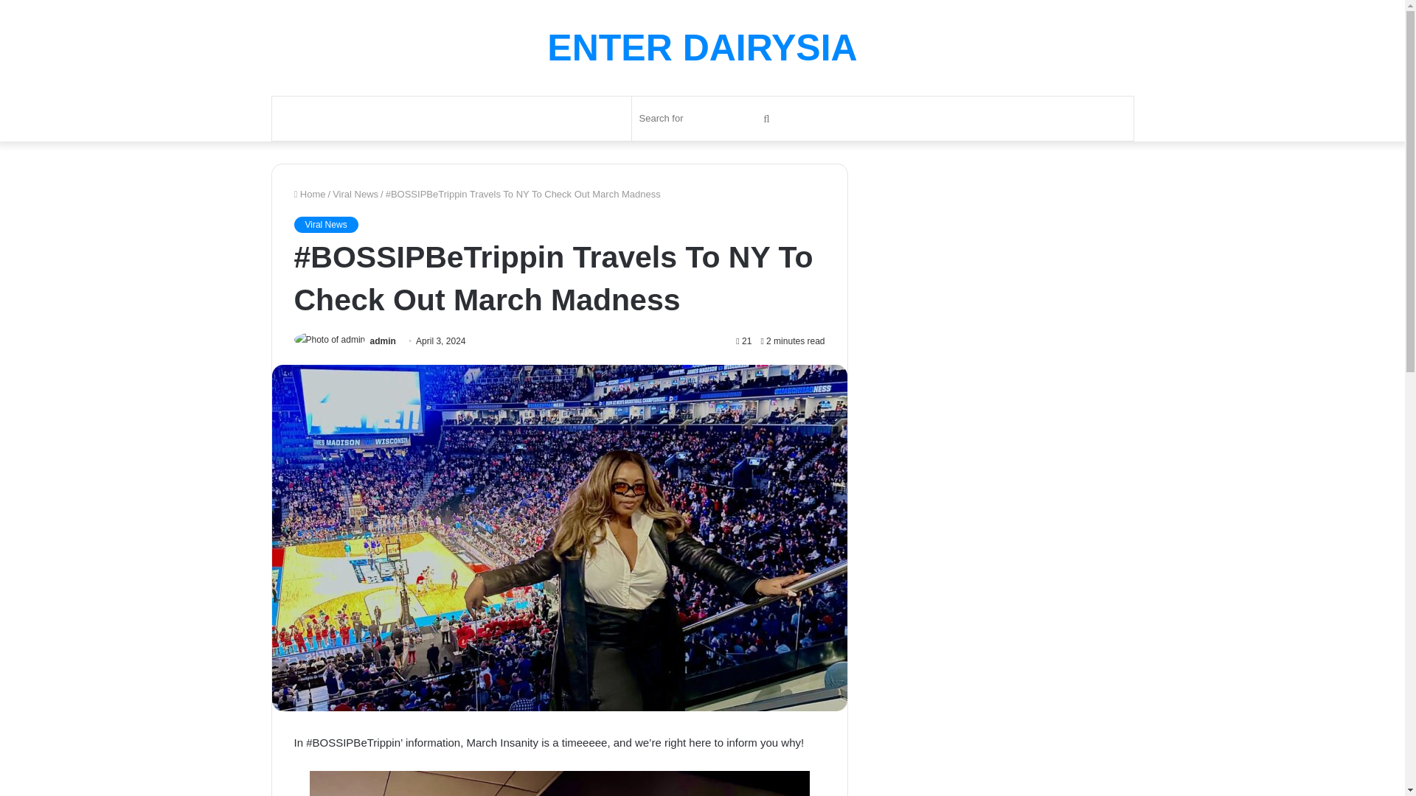 The image size is (1416, 796). Describe the element at coordinates (355, 194) in the screenshot. I see `Viral News` at that location.